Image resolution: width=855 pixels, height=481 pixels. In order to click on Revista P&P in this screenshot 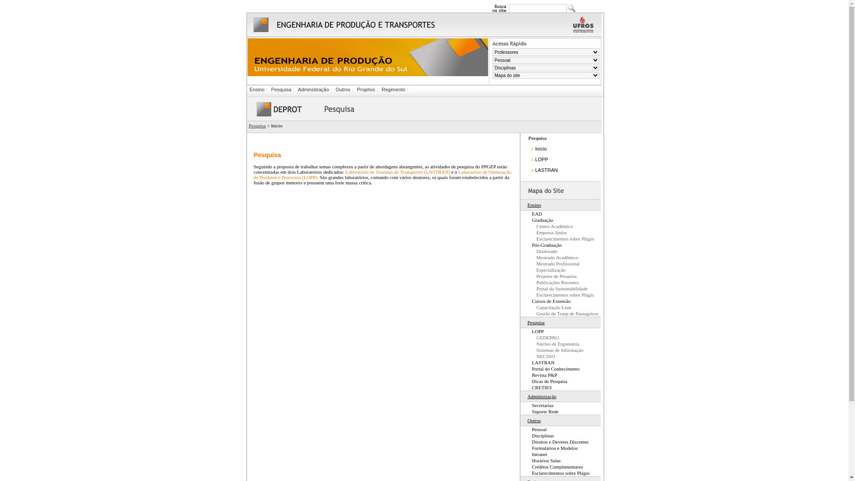, I will do `click(539, 375)`.